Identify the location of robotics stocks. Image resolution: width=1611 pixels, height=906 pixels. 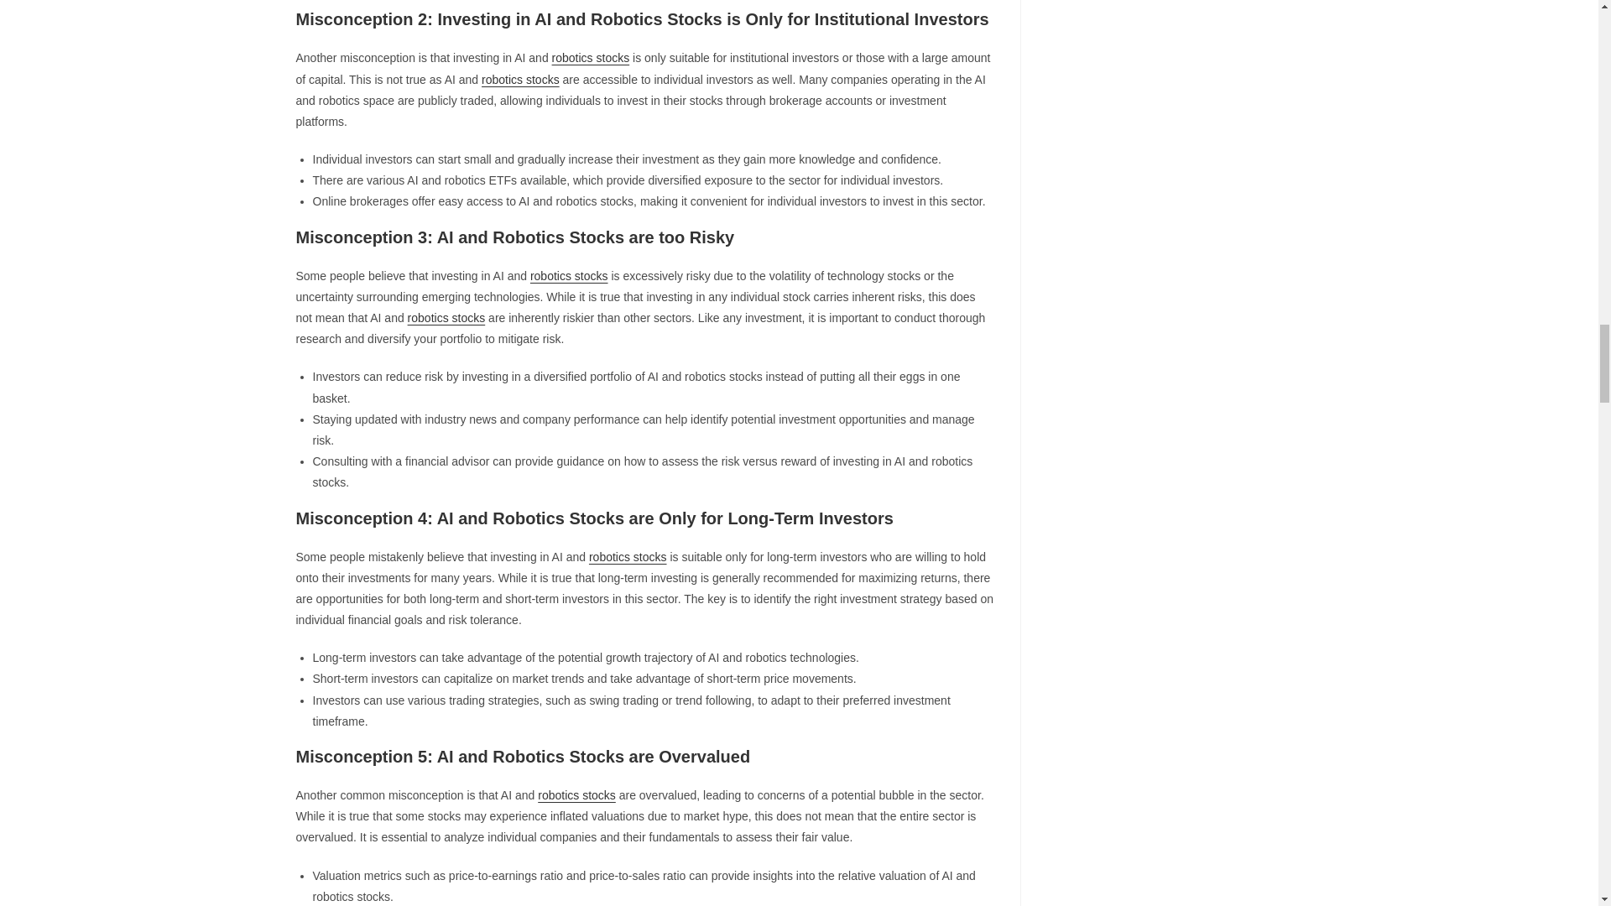
(520, 79).